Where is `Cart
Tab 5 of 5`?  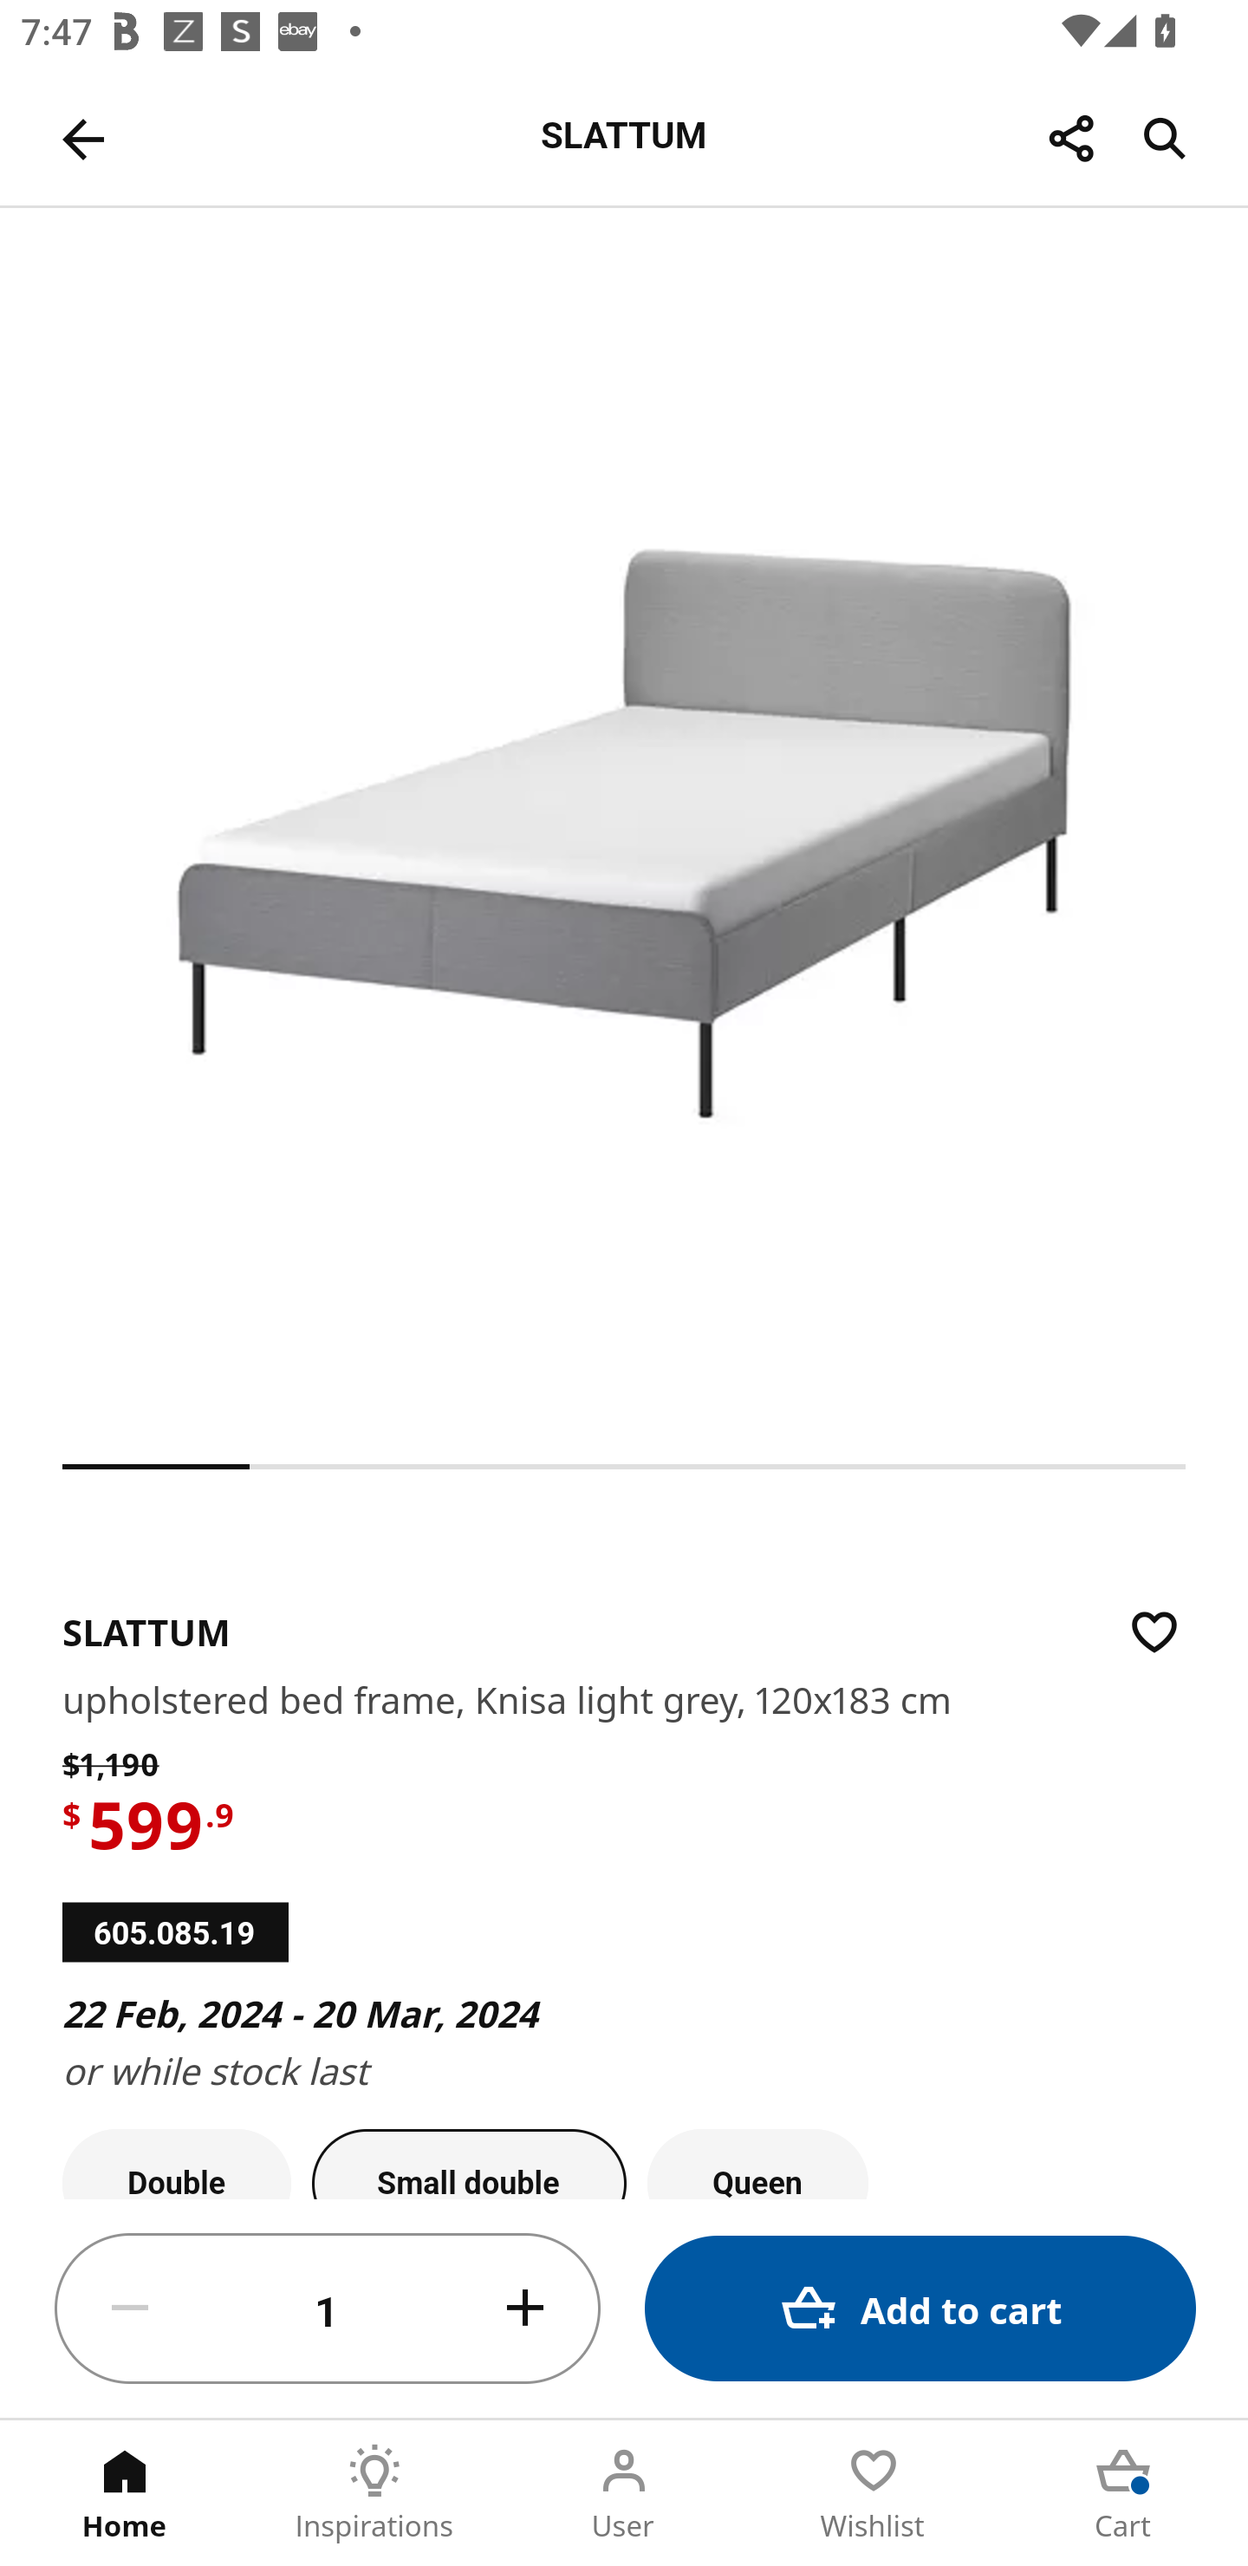
Cart
Tab 5 of 5 is located at coordinates (1123, 2493).